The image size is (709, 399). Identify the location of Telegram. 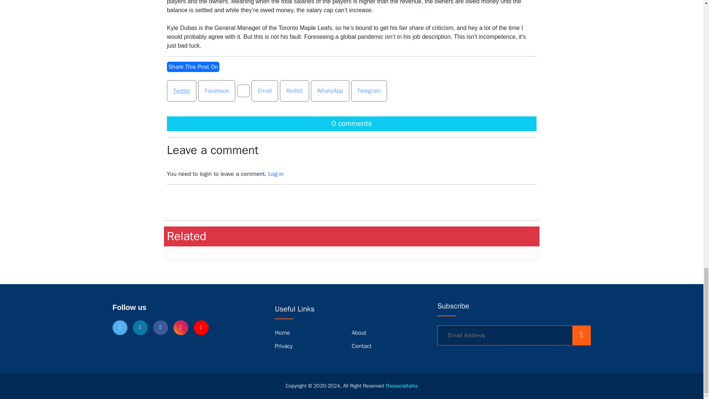
(369, 91).